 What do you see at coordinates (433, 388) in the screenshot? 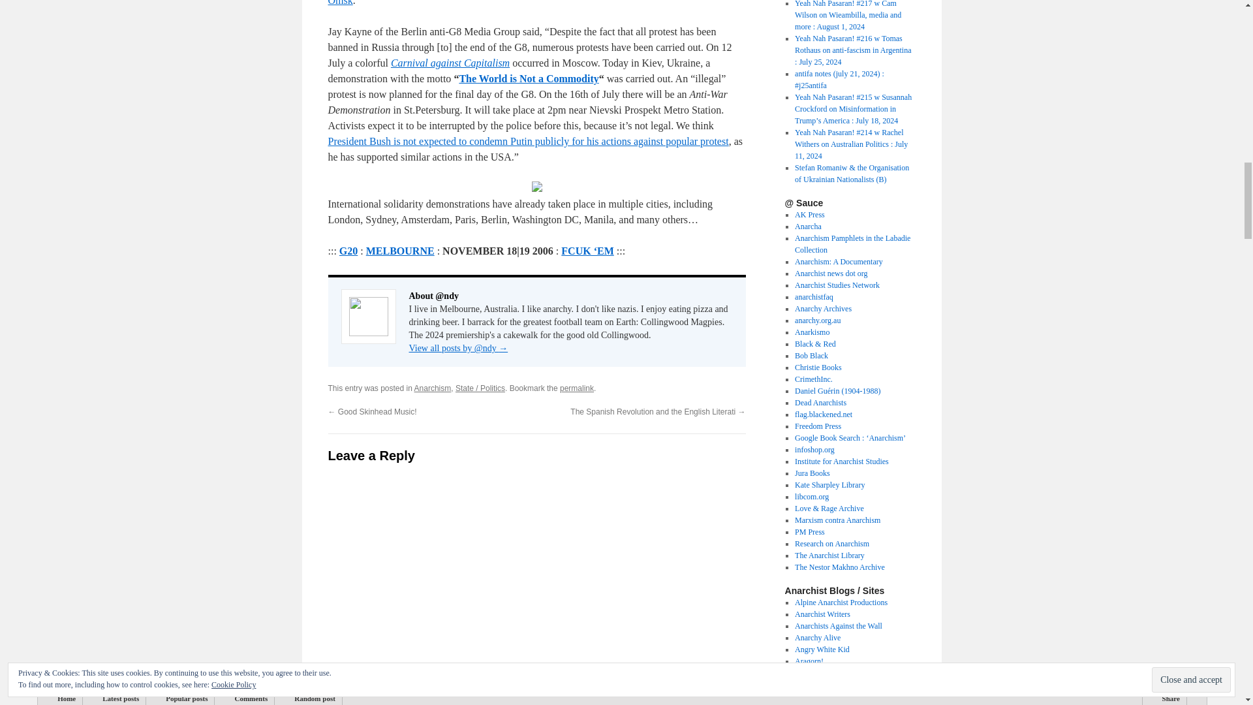
I see `Anarchism` at bounding box center [433, 388].